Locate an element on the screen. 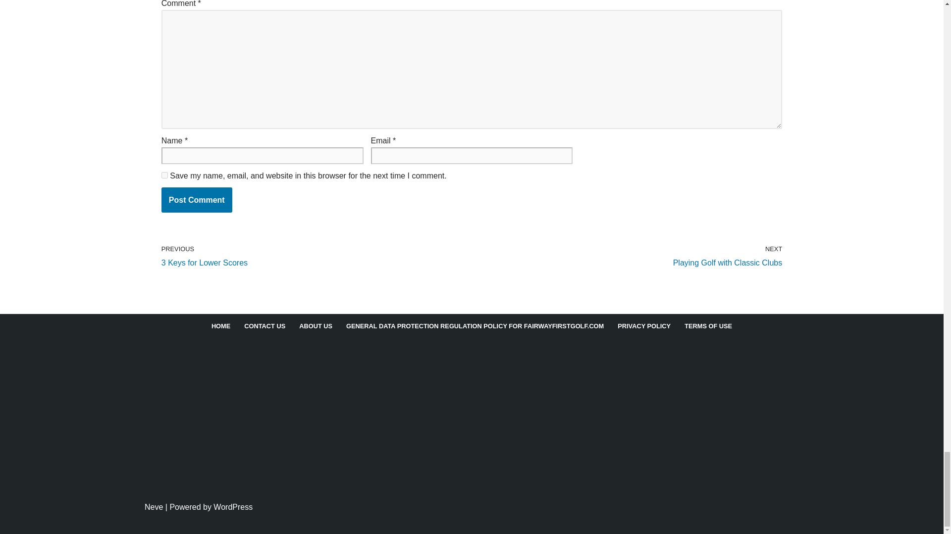 This screenshot has width=951, height=534. yes is located at coordinates (164, 175).